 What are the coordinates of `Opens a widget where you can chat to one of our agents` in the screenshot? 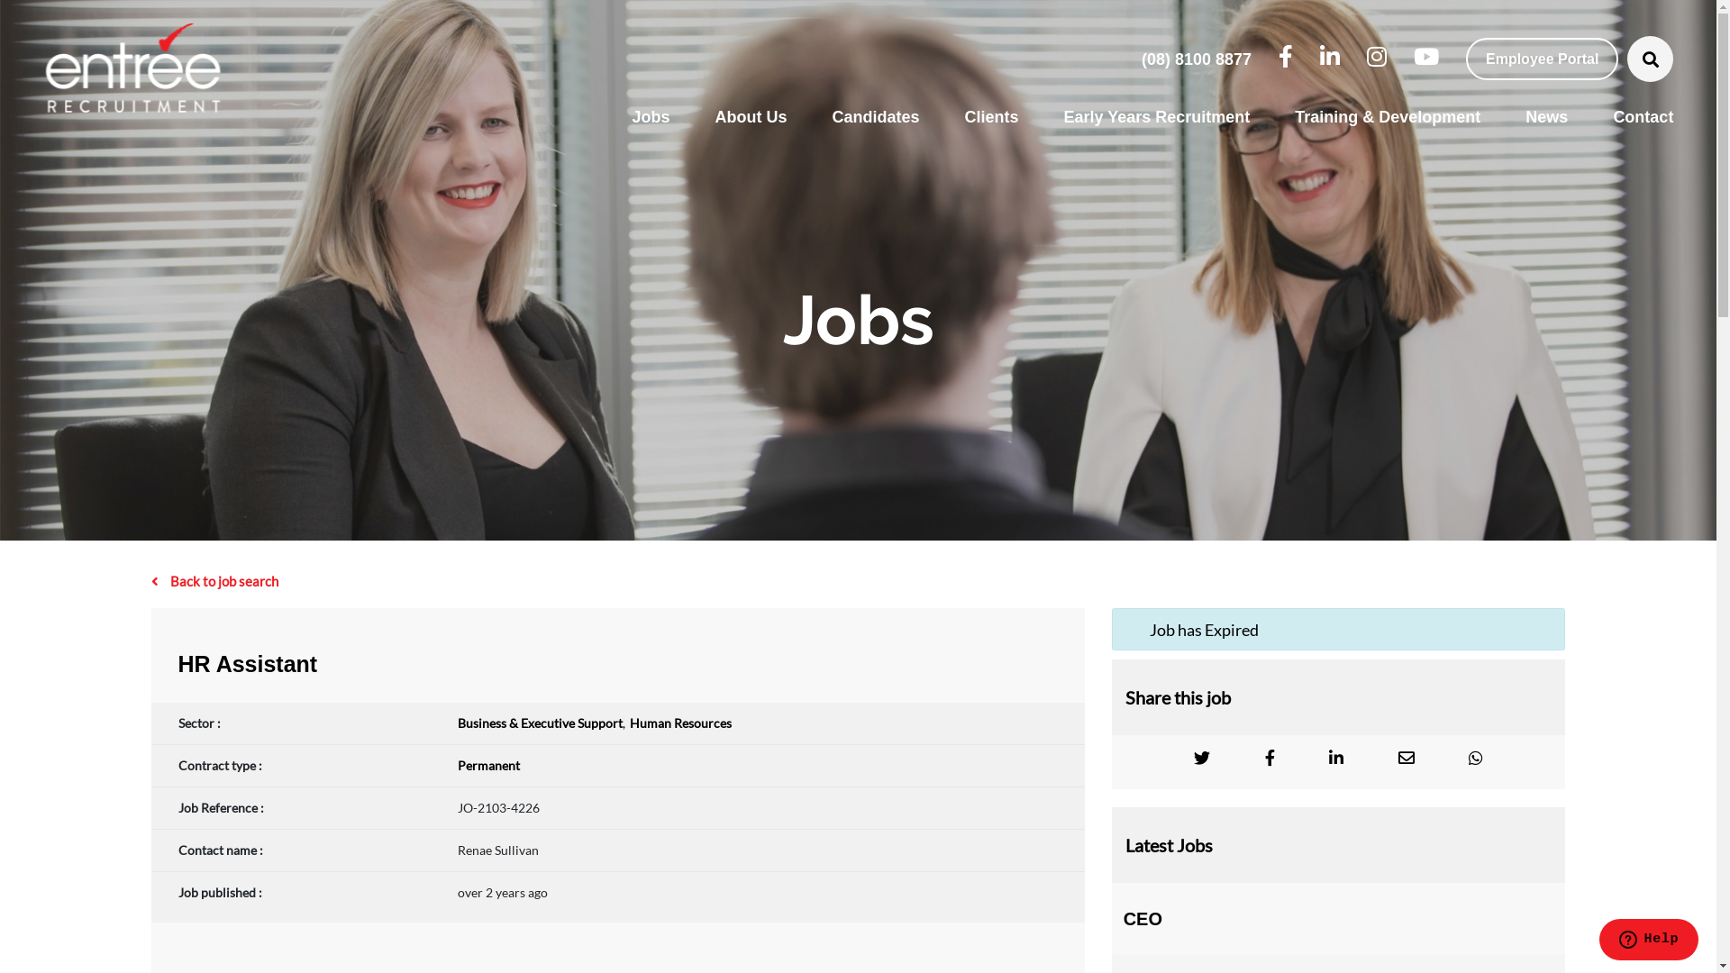 It's located at (1649, 941).